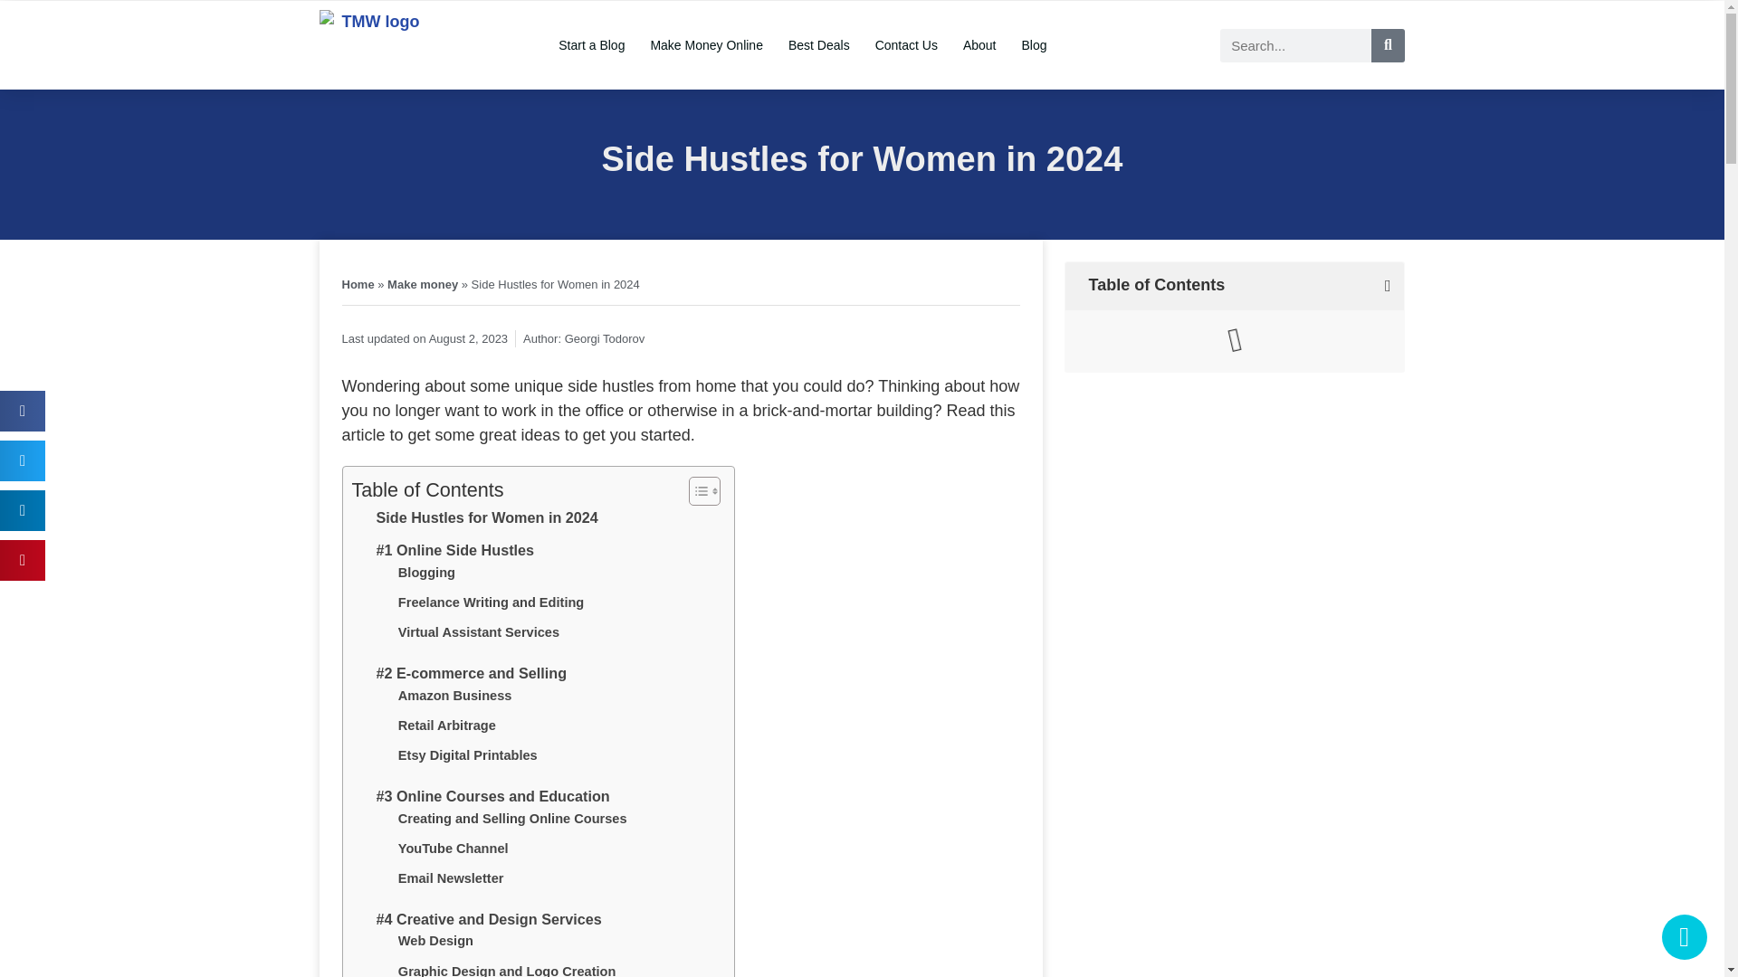 This screenshot has width=1738, height=977. What do you see at coordinates (583, 338) in the screenshot?
I see `Author: Georgi Todorov` at bounding box center [583, 338].